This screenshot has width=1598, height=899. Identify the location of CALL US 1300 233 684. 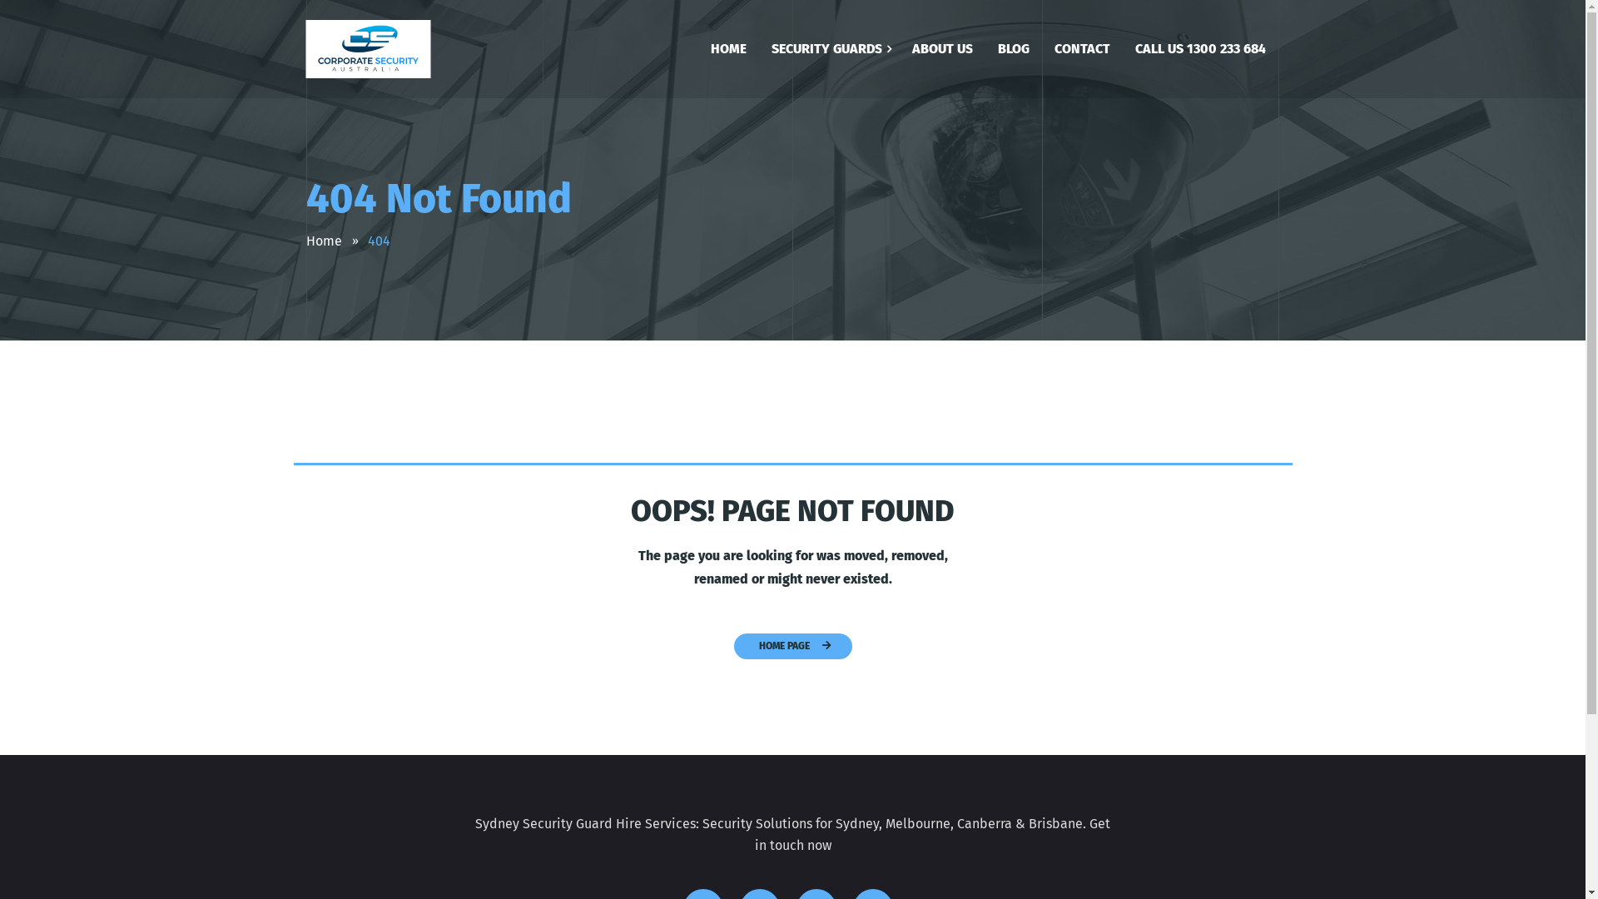
(1200, 53).